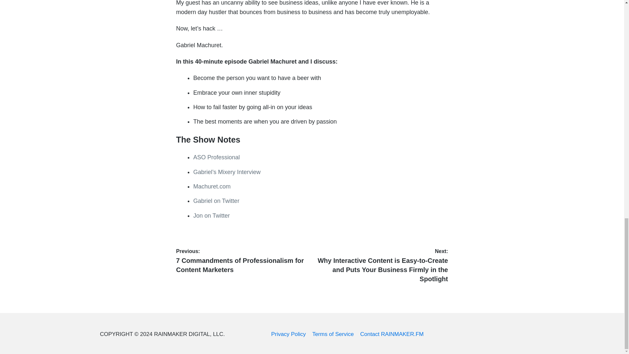 This screenshot has height=354, width=629. I want to click on Jon on Twitter, so click(212, 216).